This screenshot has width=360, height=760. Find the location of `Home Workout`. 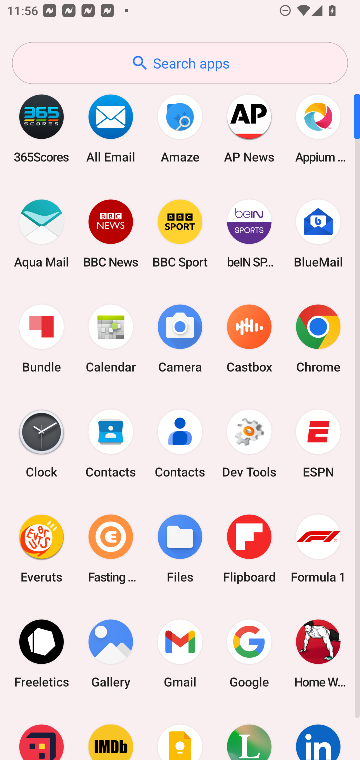

Home Workout is located at coordinates (318, 653).